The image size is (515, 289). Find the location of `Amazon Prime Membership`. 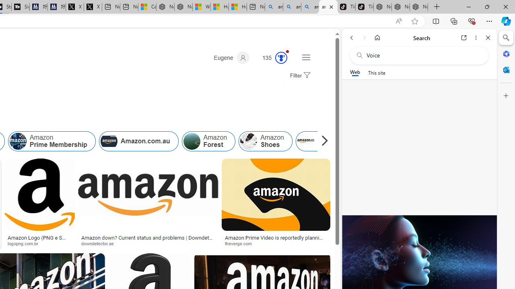

Amazon Prime Membership is located at coordinates (51, 141).